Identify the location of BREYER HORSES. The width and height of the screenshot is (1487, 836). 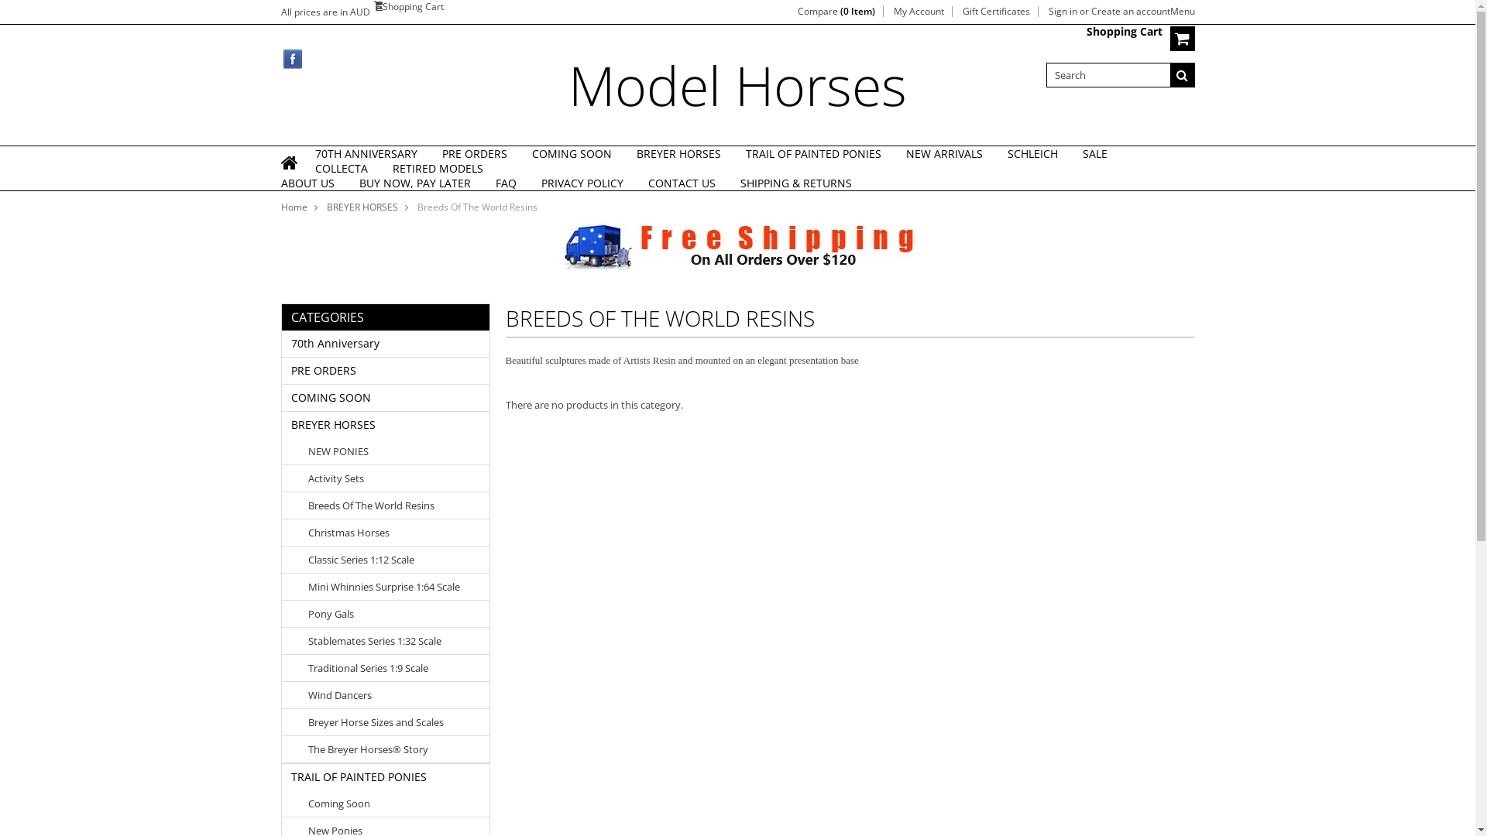
(367, 207).